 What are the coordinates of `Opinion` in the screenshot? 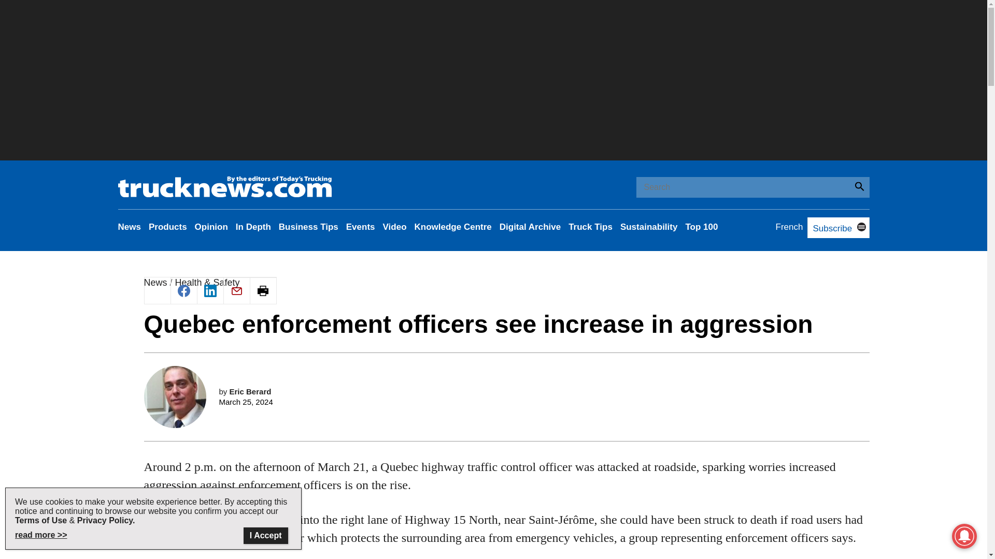 It's located at (211, 227).